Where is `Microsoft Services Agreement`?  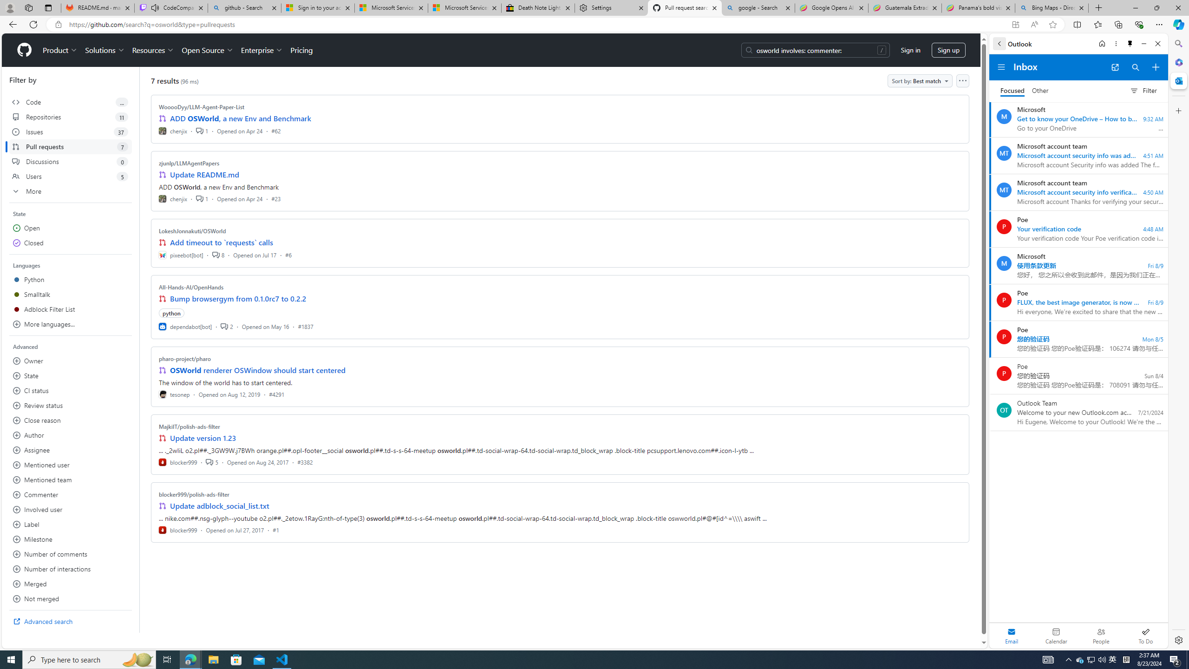 Microsoft Services Agreement is located at coordinates (464, 8).